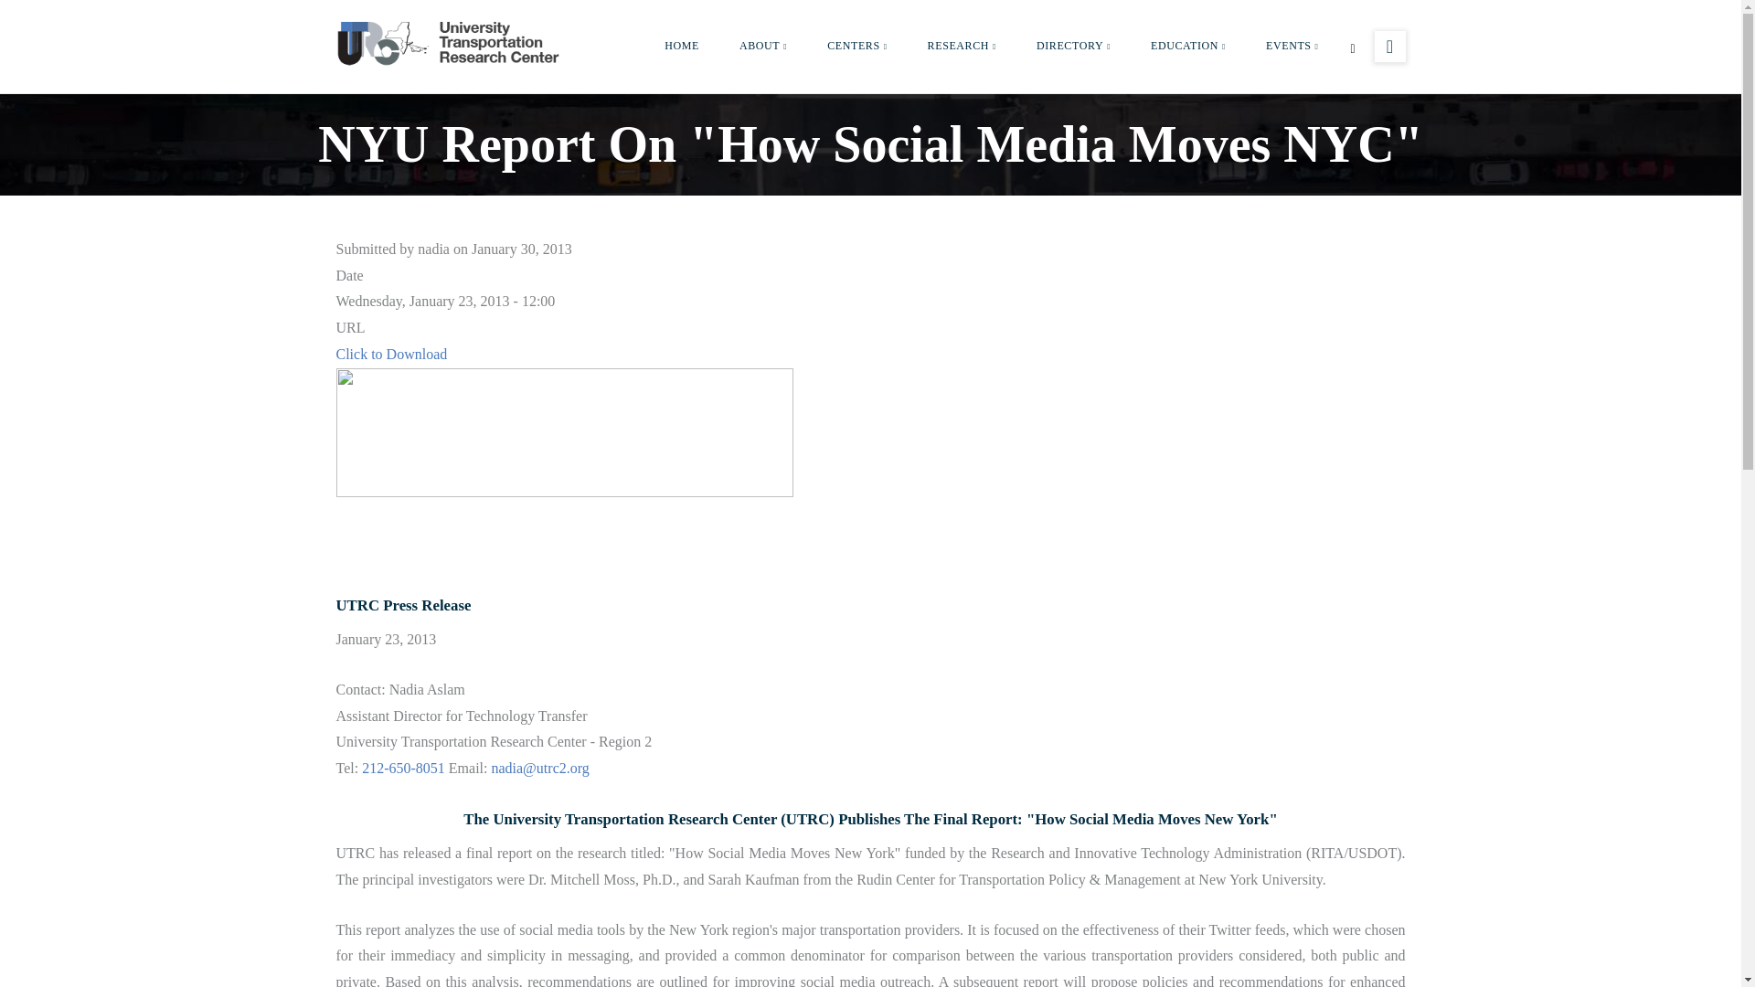 Image resolution: width=1755 pixels, height=987 pixels. What do you see at coordinates (763, 46) in the screenshot?
I see `ABOUT` at bounding box center [763, 46].